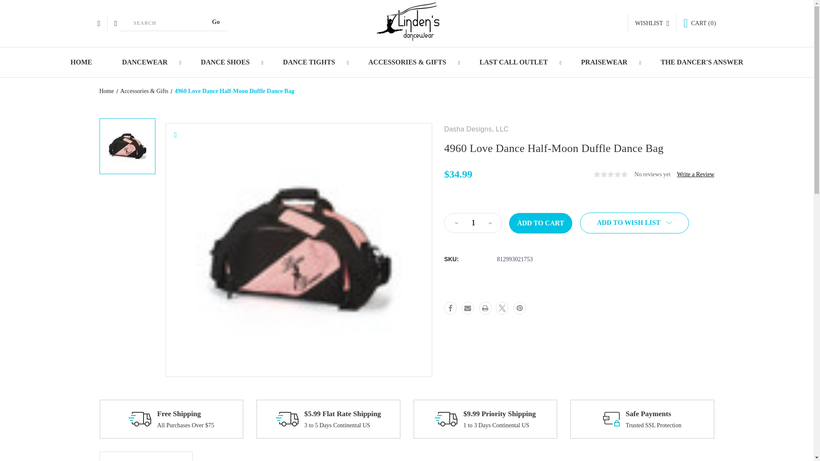 The height and width of the screenshot is (461, 820). I want to click on Go, so click(216, 22).